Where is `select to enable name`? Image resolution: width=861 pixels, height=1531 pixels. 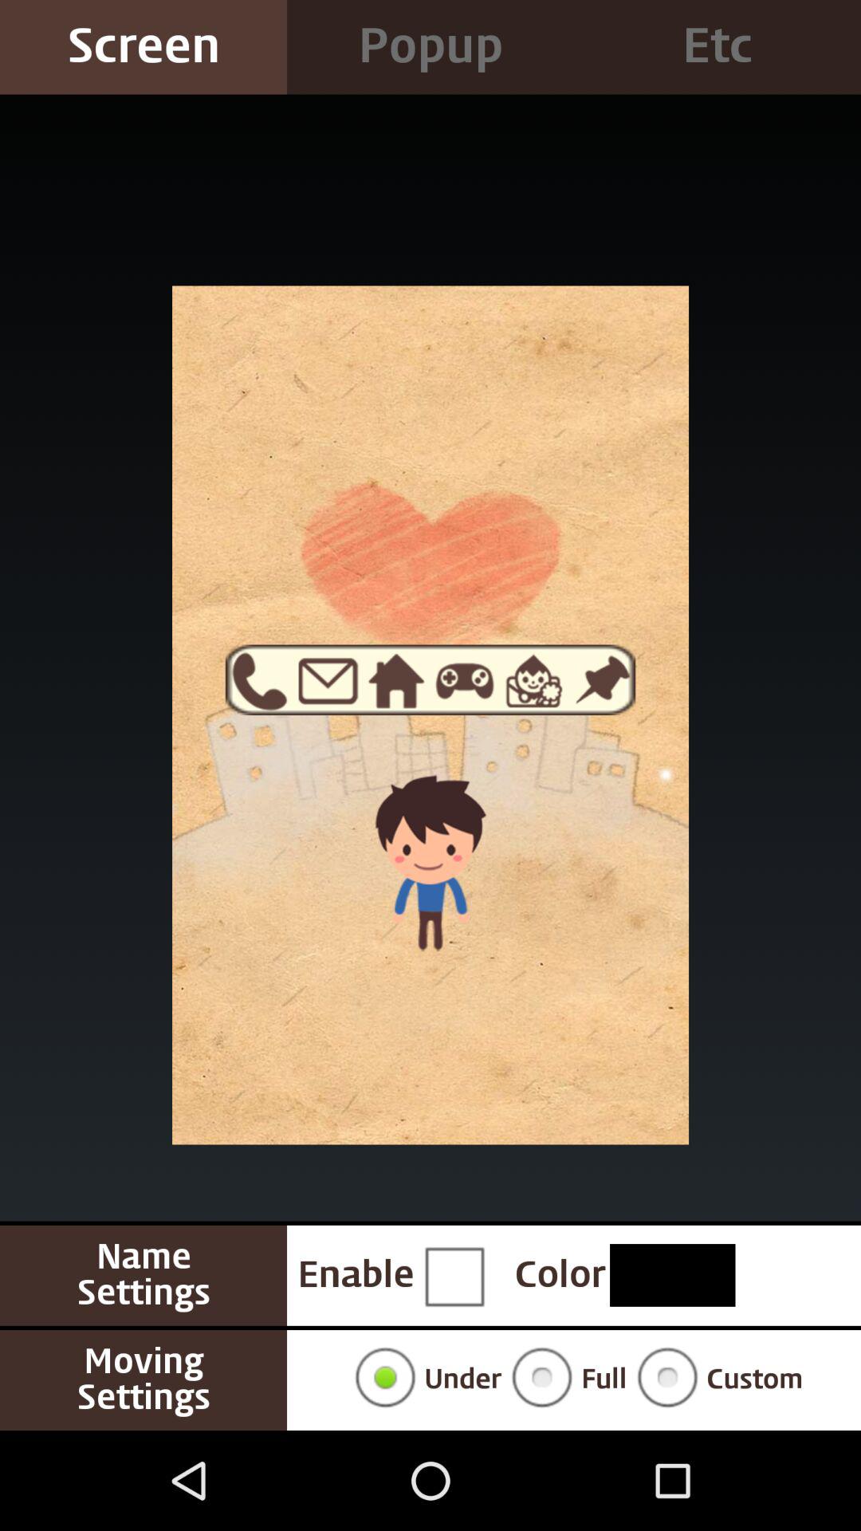 select to enable name is located at coordinates (454, 1275).